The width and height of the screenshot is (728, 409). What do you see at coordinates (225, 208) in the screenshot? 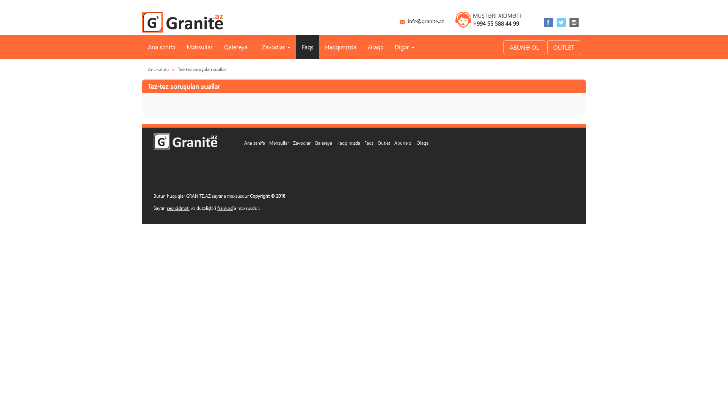
I see `frankod` at bounding box center [225, 208].